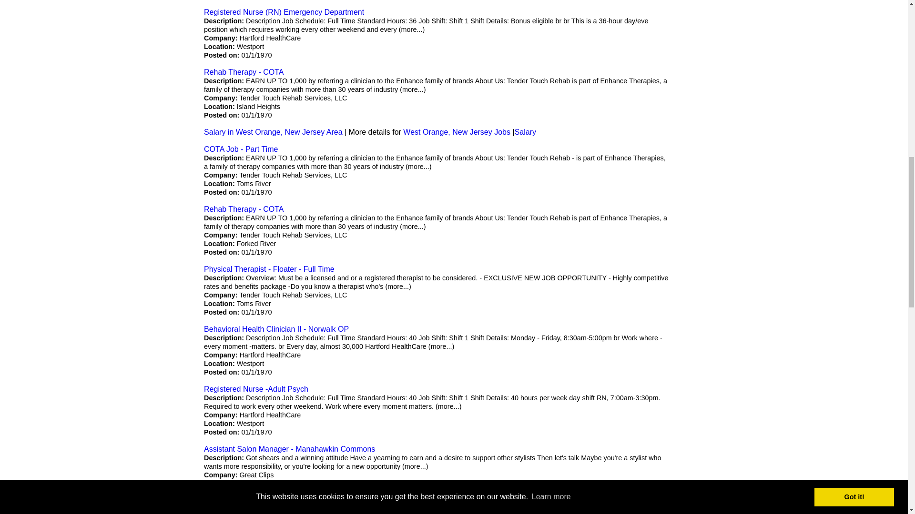 Image resolution: width=915 pixels, height=514 pixels. I want to click on Salary, so click(525, 132).